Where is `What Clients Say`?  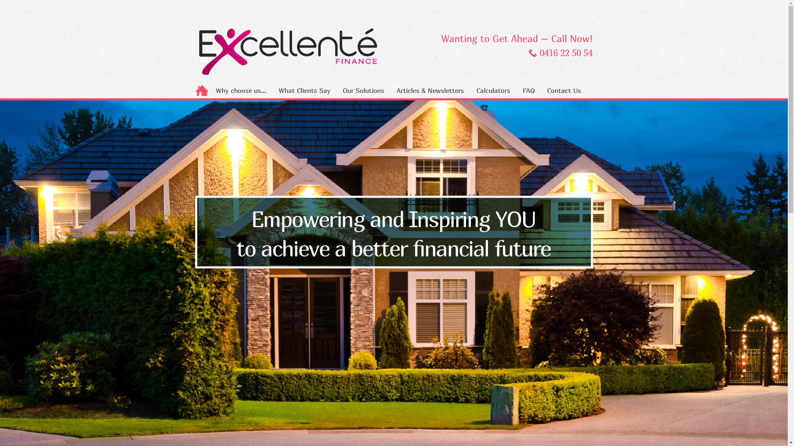
What Clients Say is located at coordinates (303, 90).